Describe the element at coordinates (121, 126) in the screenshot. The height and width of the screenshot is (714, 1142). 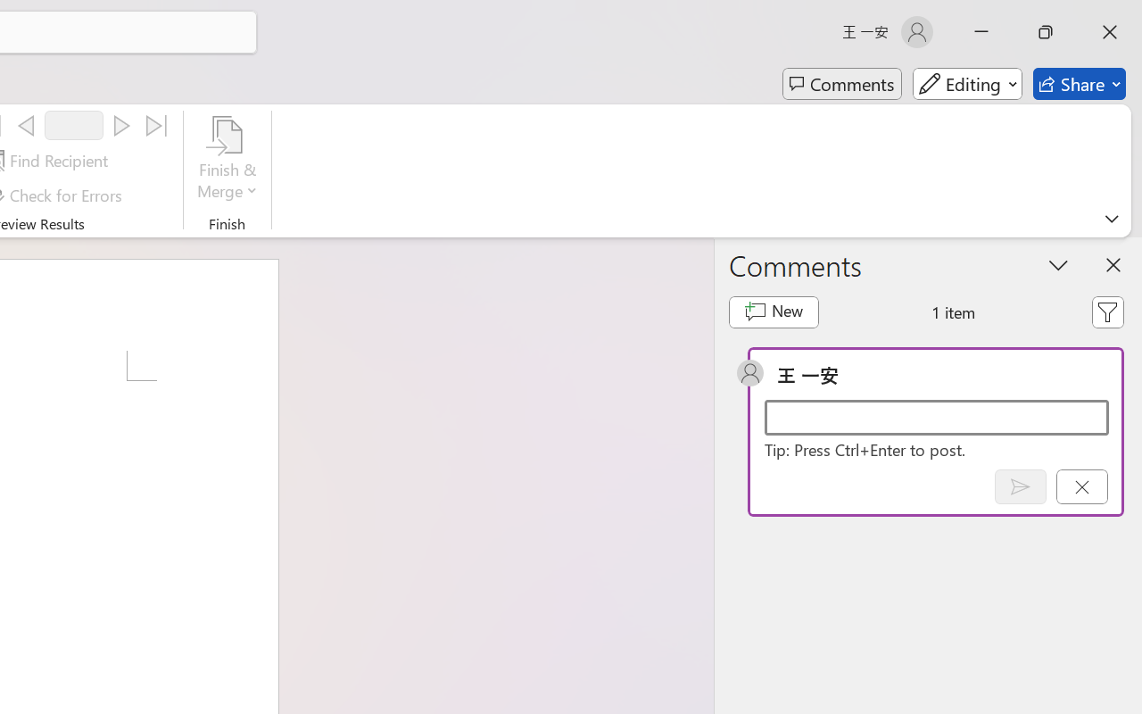
I see `Next` at that location.